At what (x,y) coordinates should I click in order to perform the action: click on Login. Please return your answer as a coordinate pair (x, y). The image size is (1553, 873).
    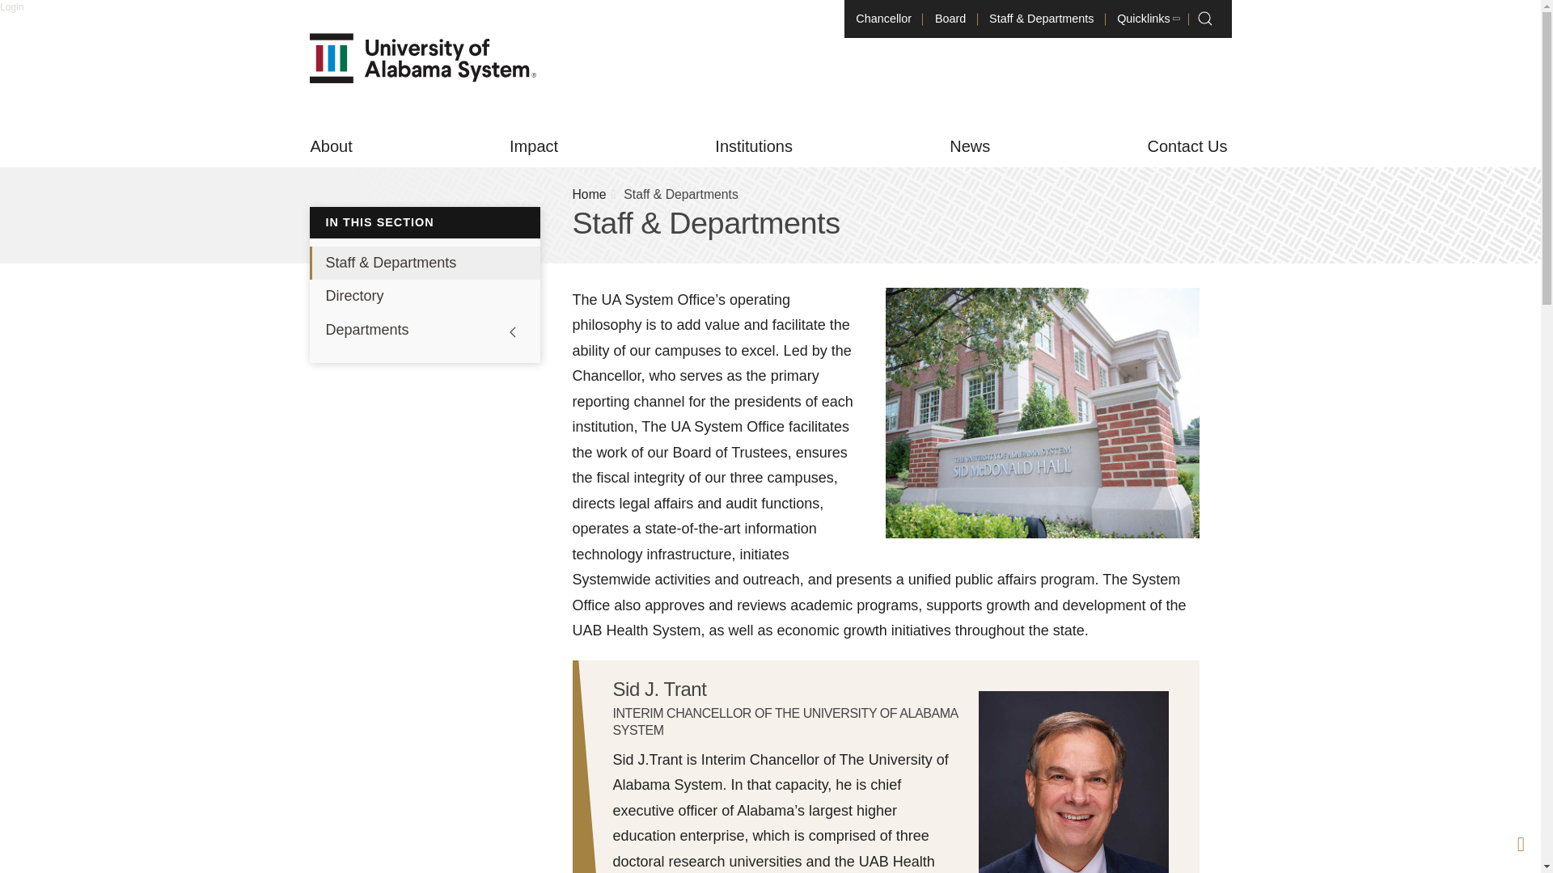
    Looking at the image, I should click on (11, 7).